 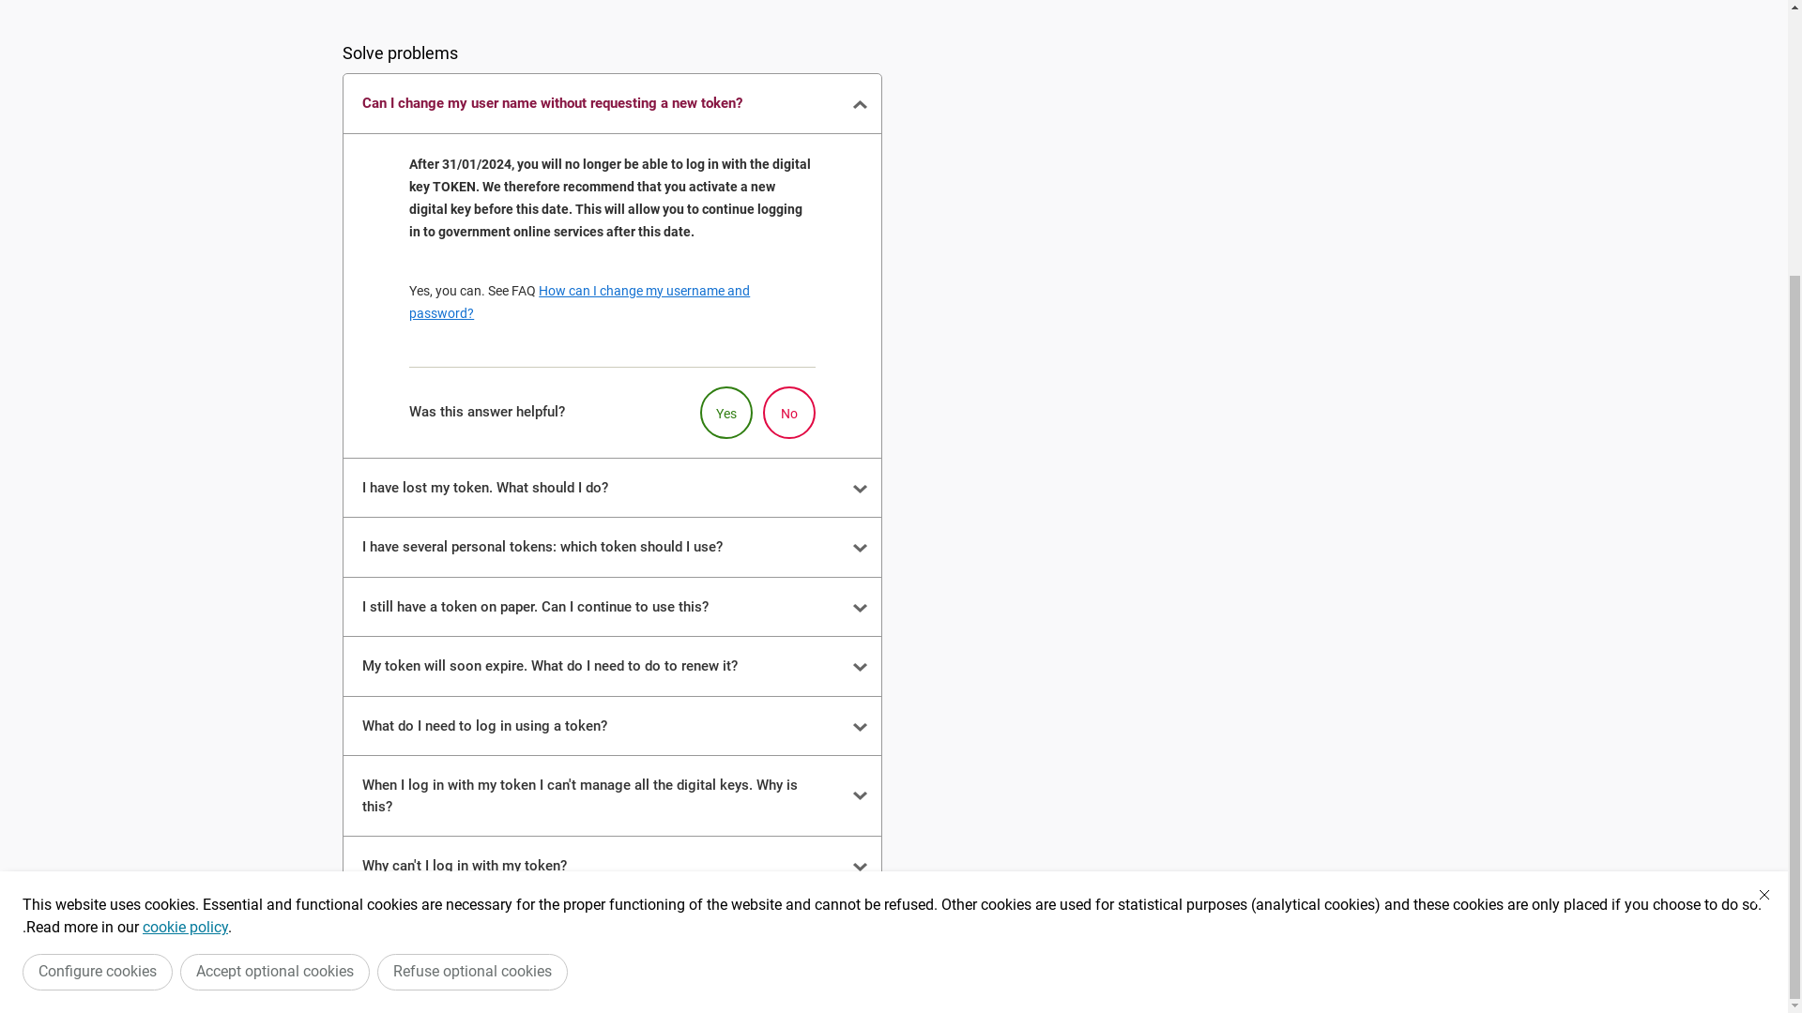 I want to click on Question & Answer, so click(x=405, y=199).